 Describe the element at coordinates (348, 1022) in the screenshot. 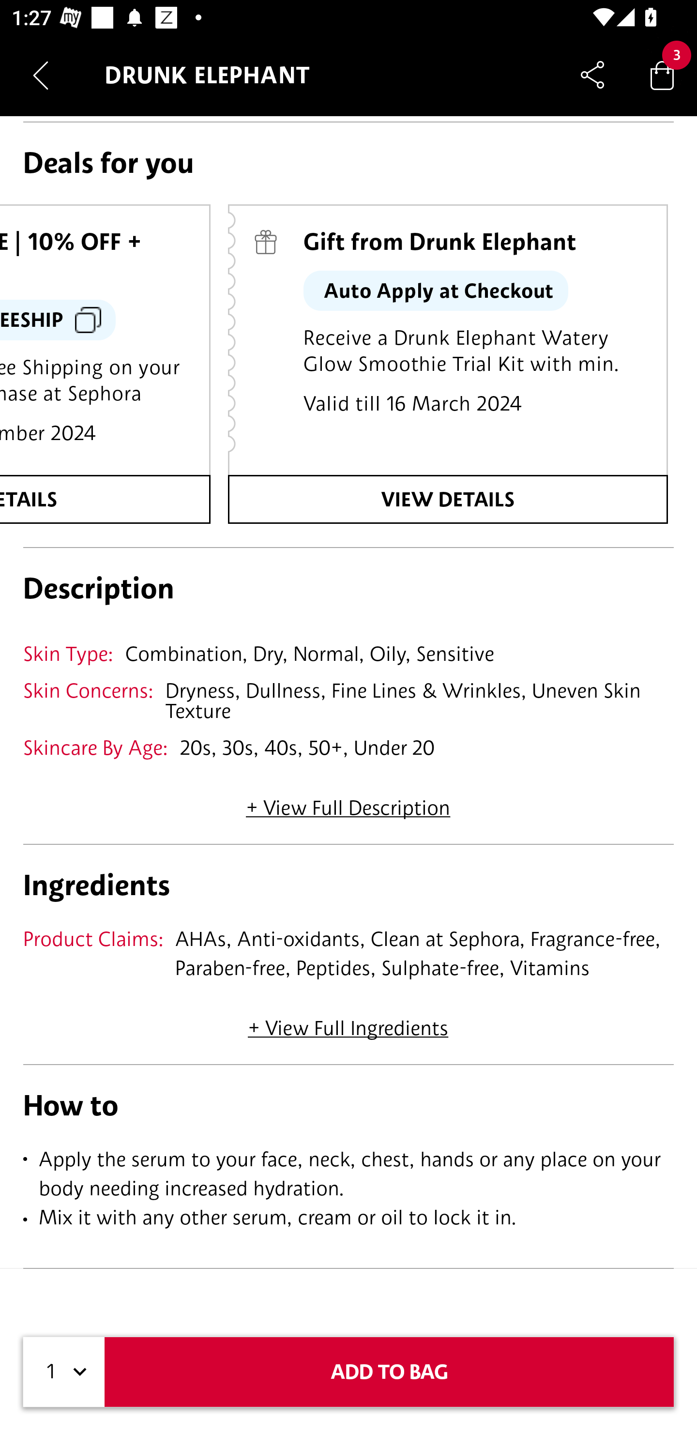

I see `+ View Full Ingredients` at that location.